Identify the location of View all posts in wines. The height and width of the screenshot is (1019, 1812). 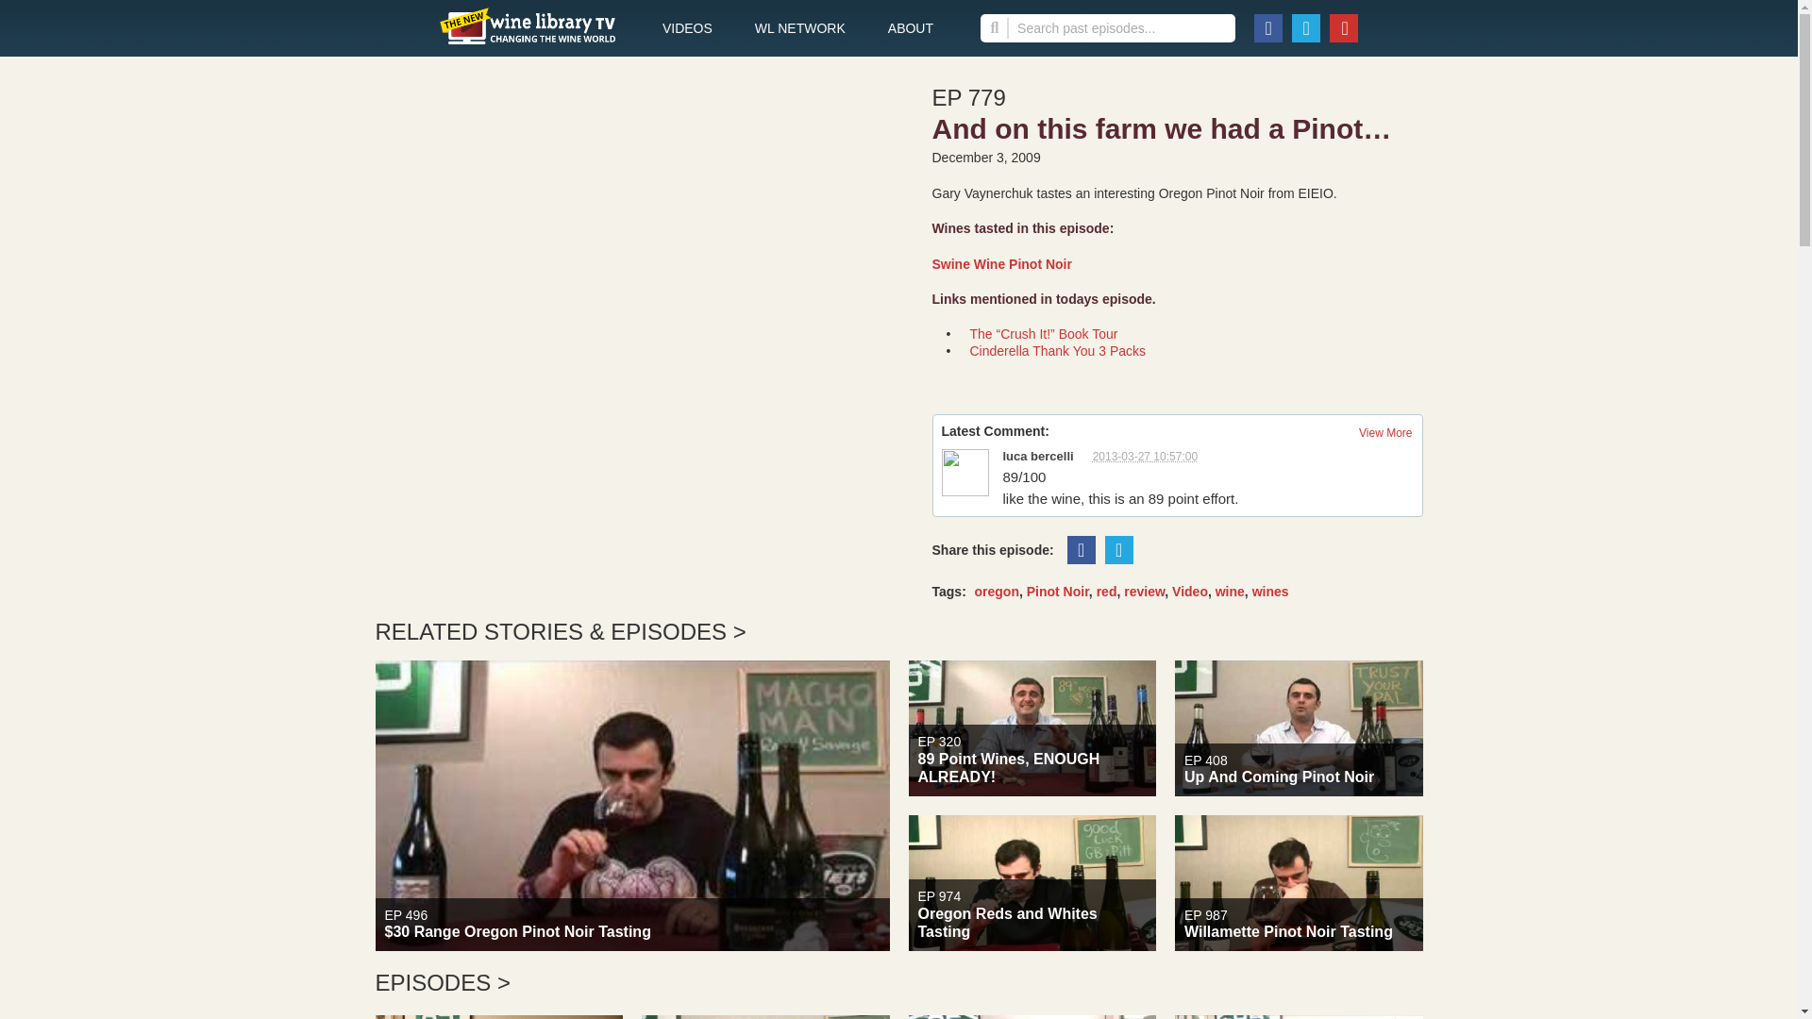
(764, 1017).